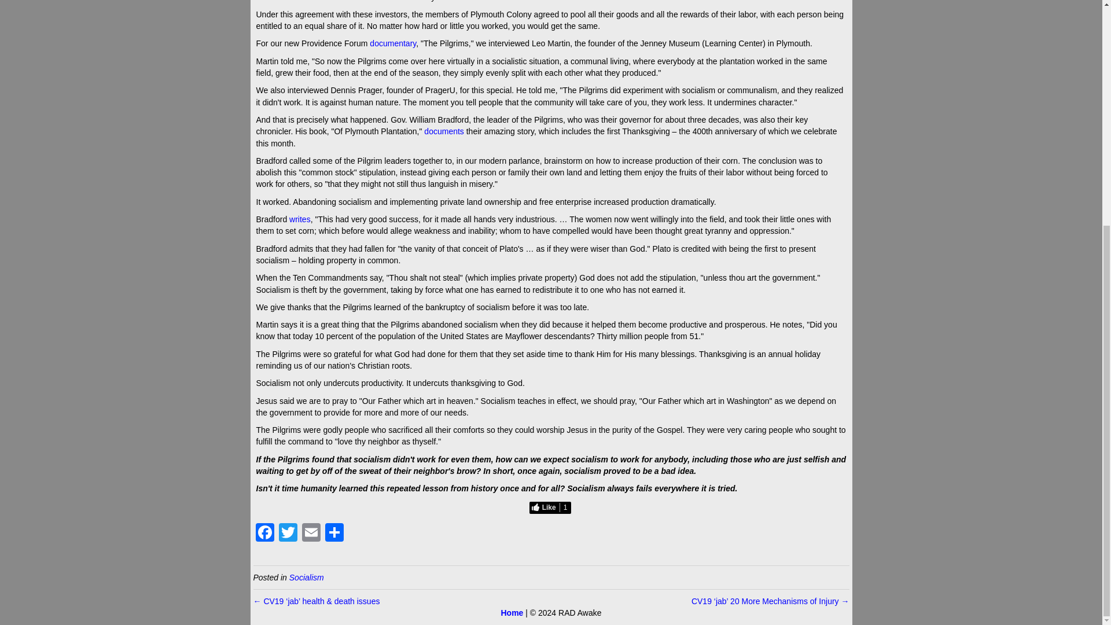 Image resolution: width=1111 pixels, height=625 pixels. What do you see at coordinates (300, 219) in the screenshot?
I see `writes` at bounding box center [300, 219].